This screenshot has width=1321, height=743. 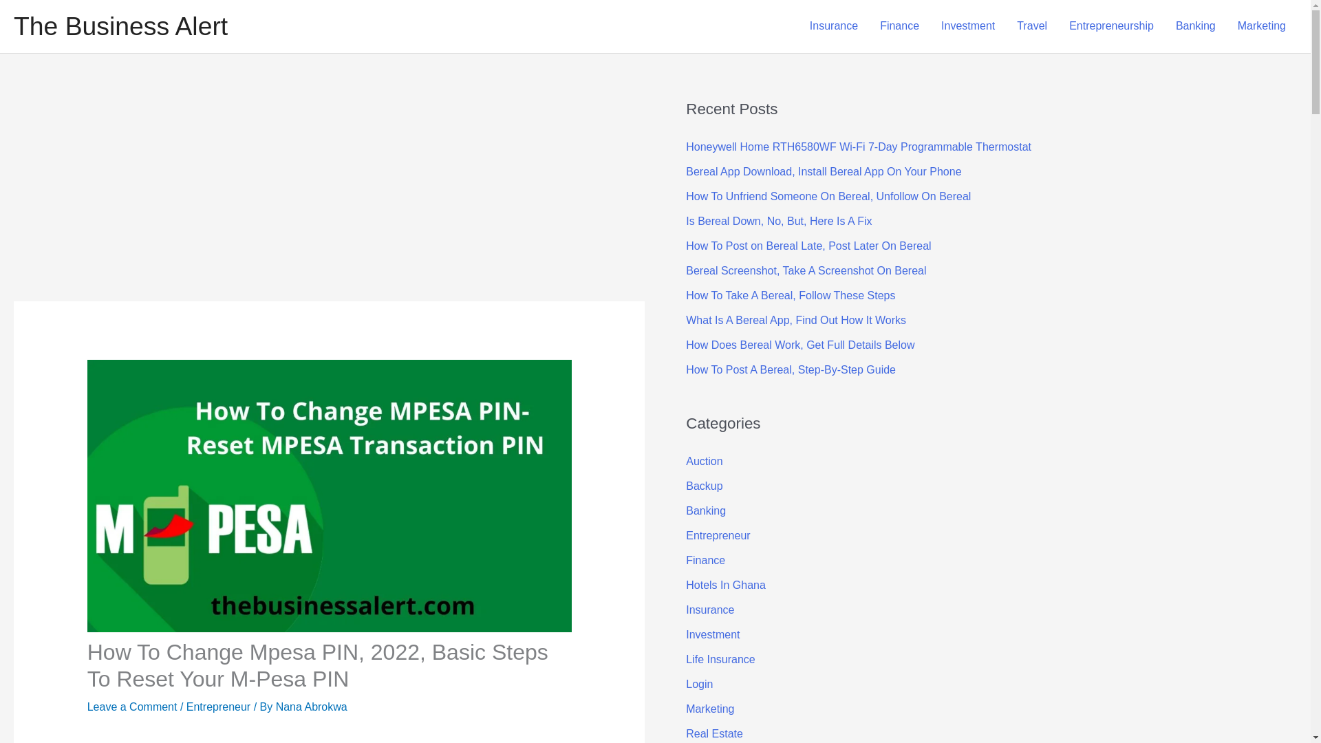 I want to click on Finance, so click(x=899, y=26).